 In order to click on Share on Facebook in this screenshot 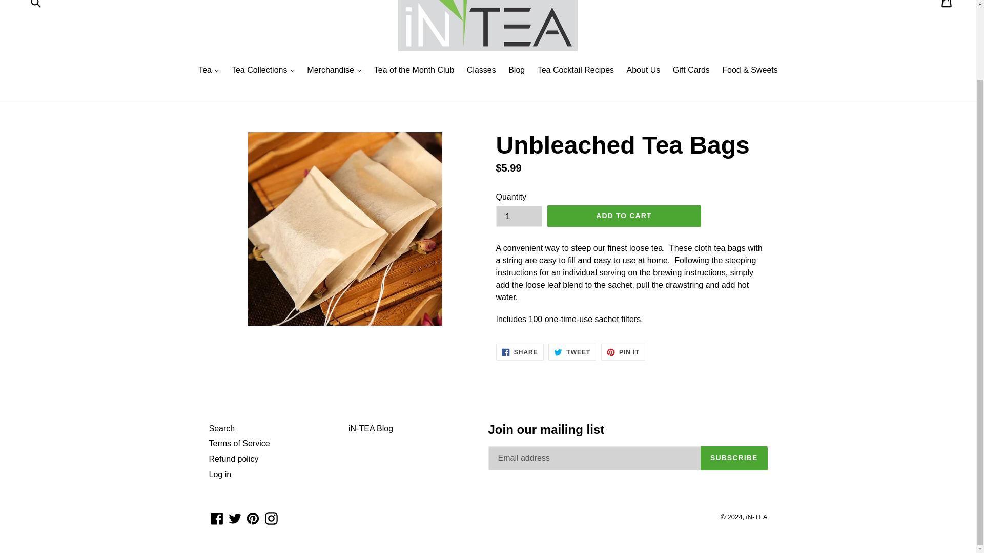, I will do `click(520, 352)`.